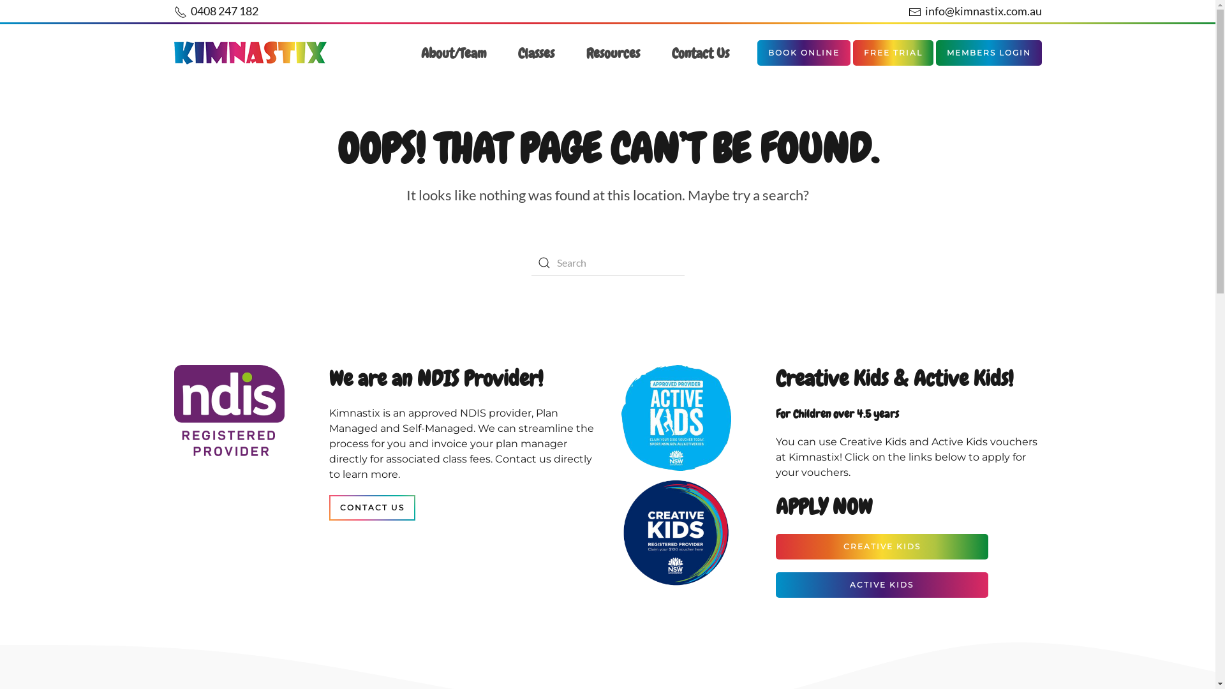 The height and width of the screenshot is (689, 1225). I want to click on BOOK ONLINE, so click(803, 53).